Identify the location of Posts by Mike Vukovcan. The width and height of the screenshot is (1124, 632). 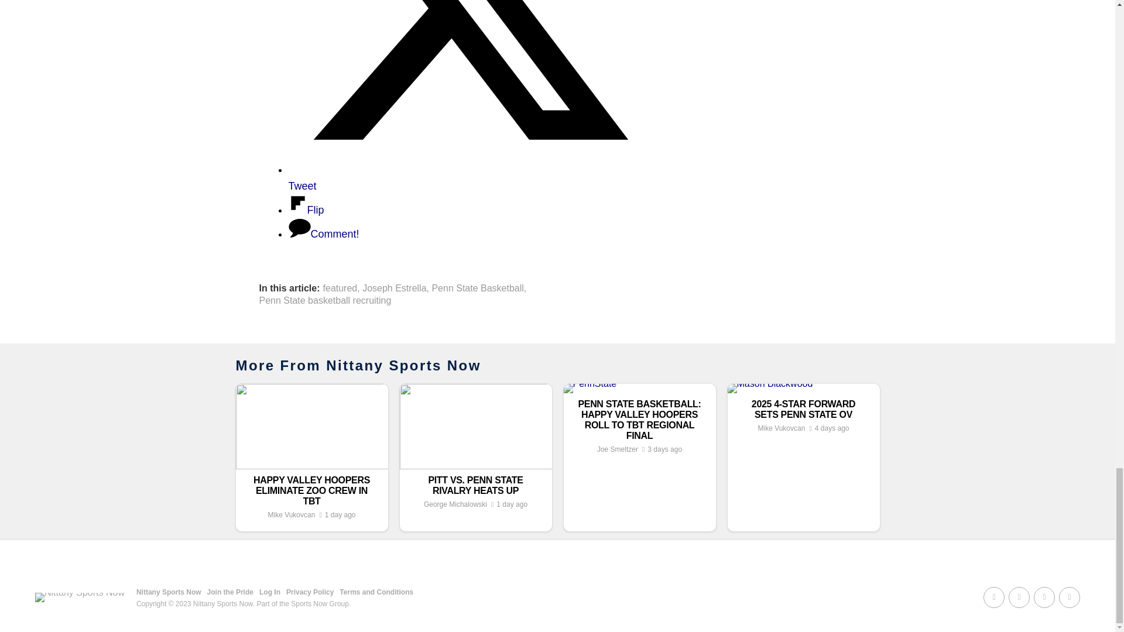
(290, 514).